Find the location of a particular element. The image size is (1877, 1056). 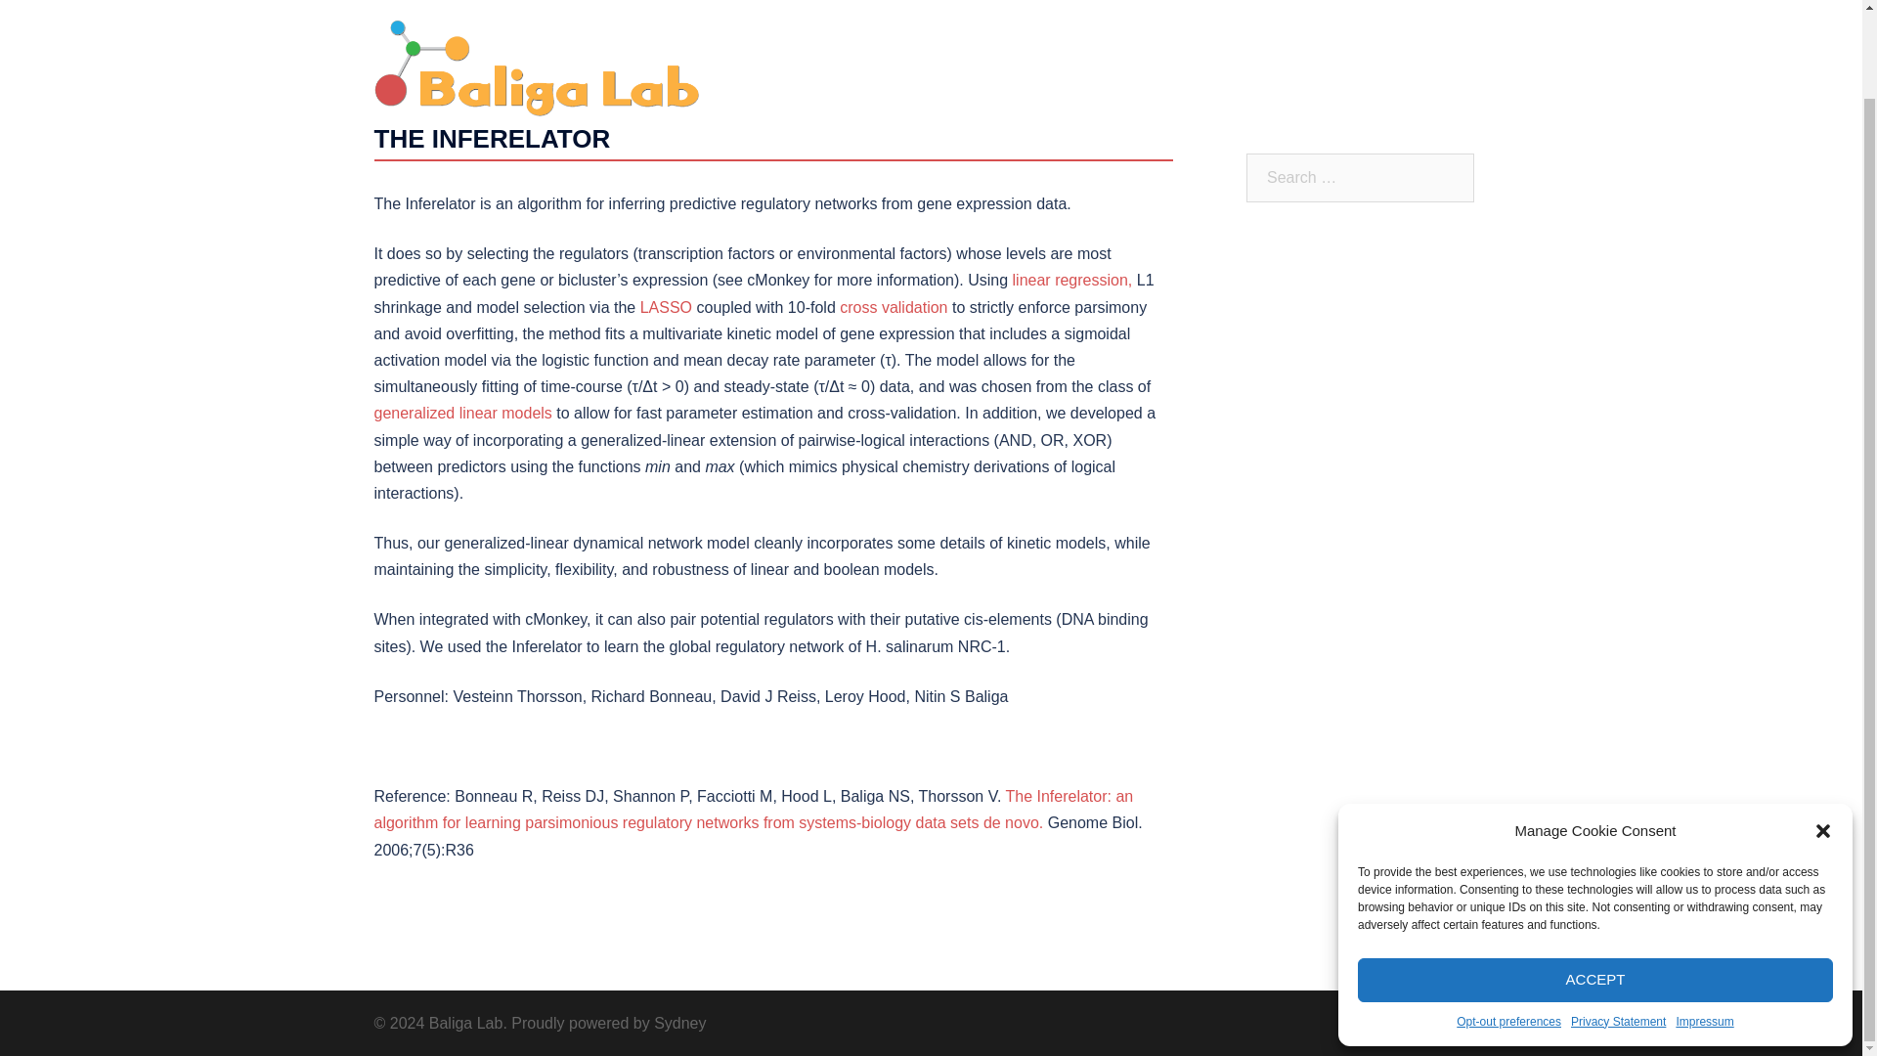

Privacy Statement is located at coordinates (1619, 927).